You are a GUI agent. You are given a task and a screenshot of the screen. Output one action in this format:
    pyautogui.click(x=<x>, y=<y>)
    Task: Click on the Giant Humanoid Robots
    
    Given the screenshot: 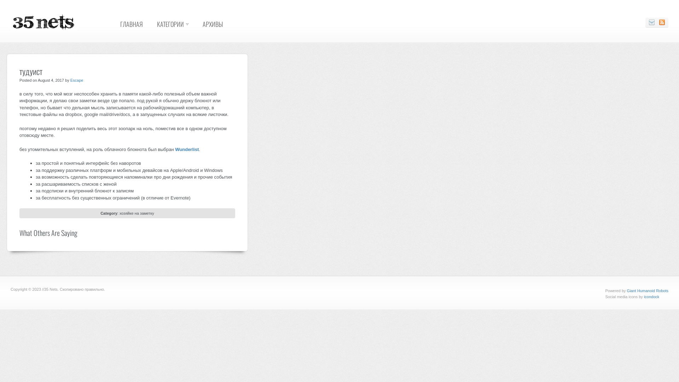 What is the action you would take?
    pyautogui.click(x=648, y=291)
    